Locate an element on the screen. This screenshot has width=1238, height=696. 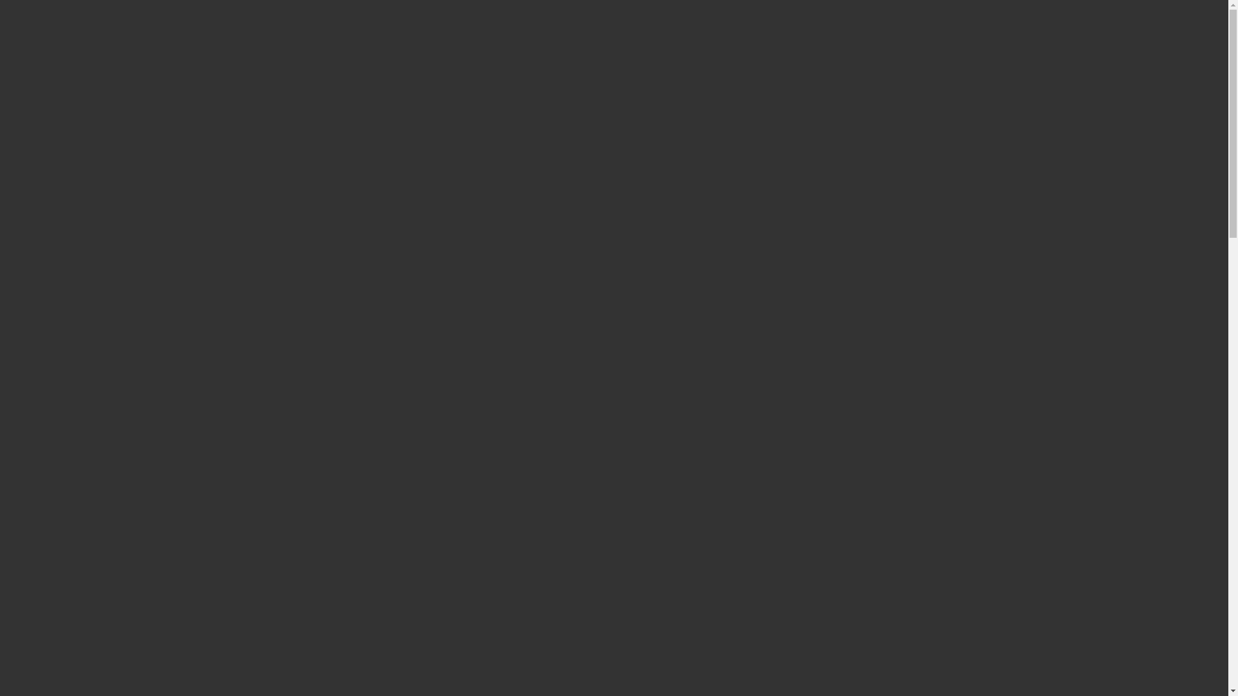
Team One is located at coordinates (78, 67).